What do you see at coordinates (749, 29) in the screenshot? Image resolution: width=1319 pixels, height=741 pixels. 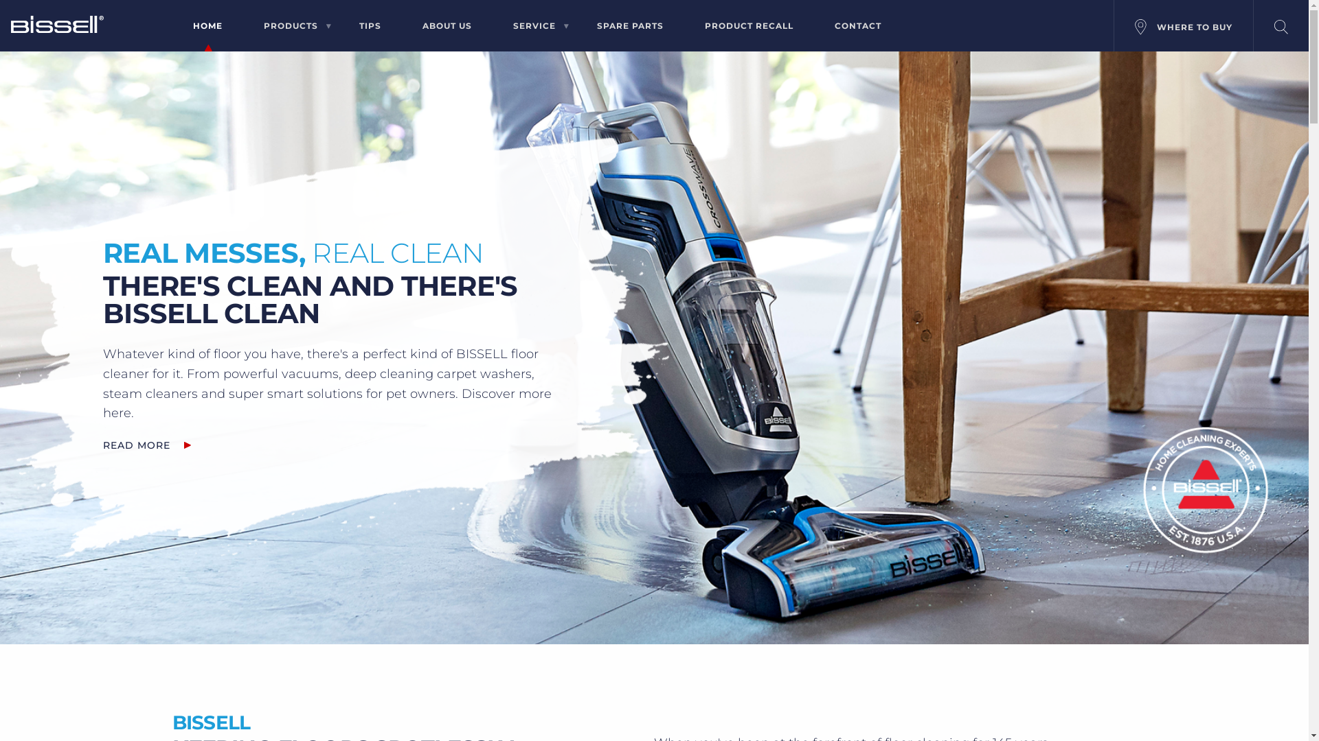 I see `PRODUCT RECALL` at bounding box center [749, 29].